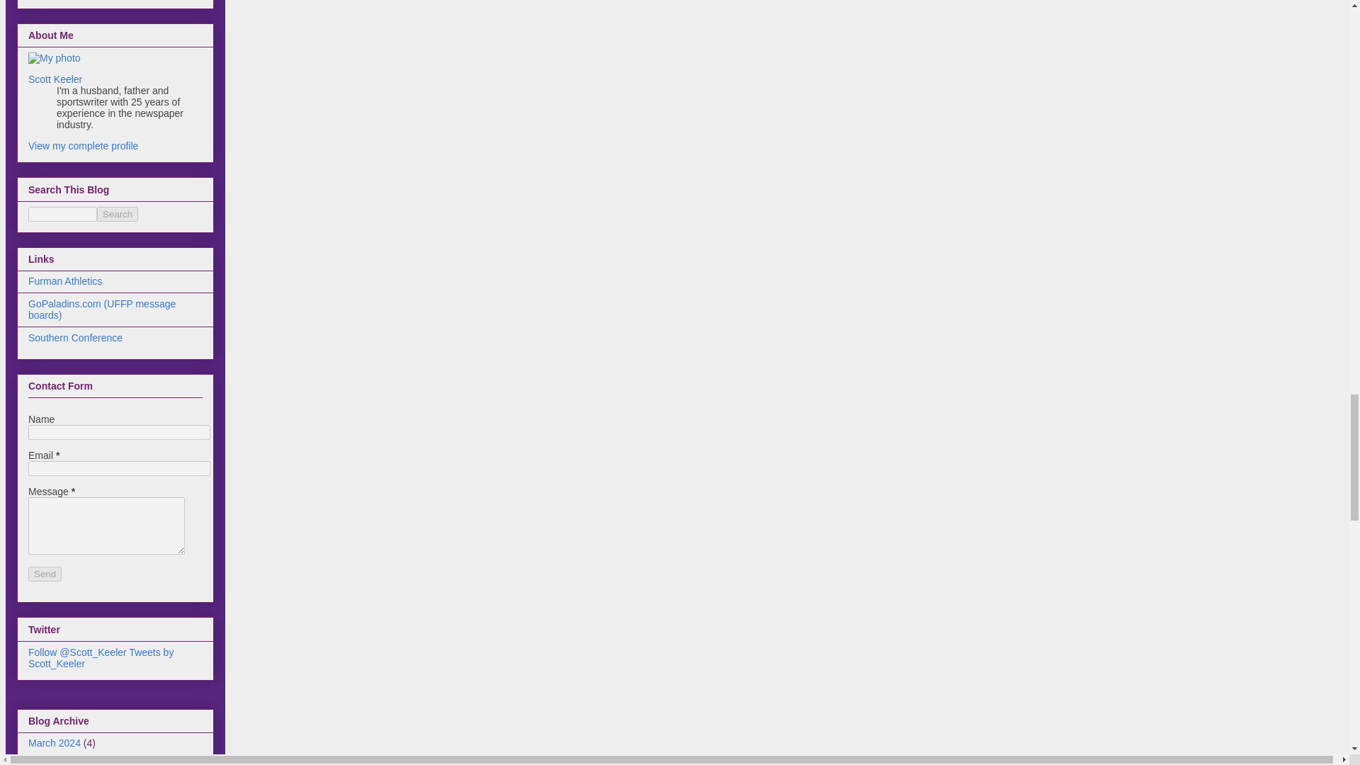  Describe the element at coordinates (54, 743) in the screenshot. I see `March 2024` at that location.